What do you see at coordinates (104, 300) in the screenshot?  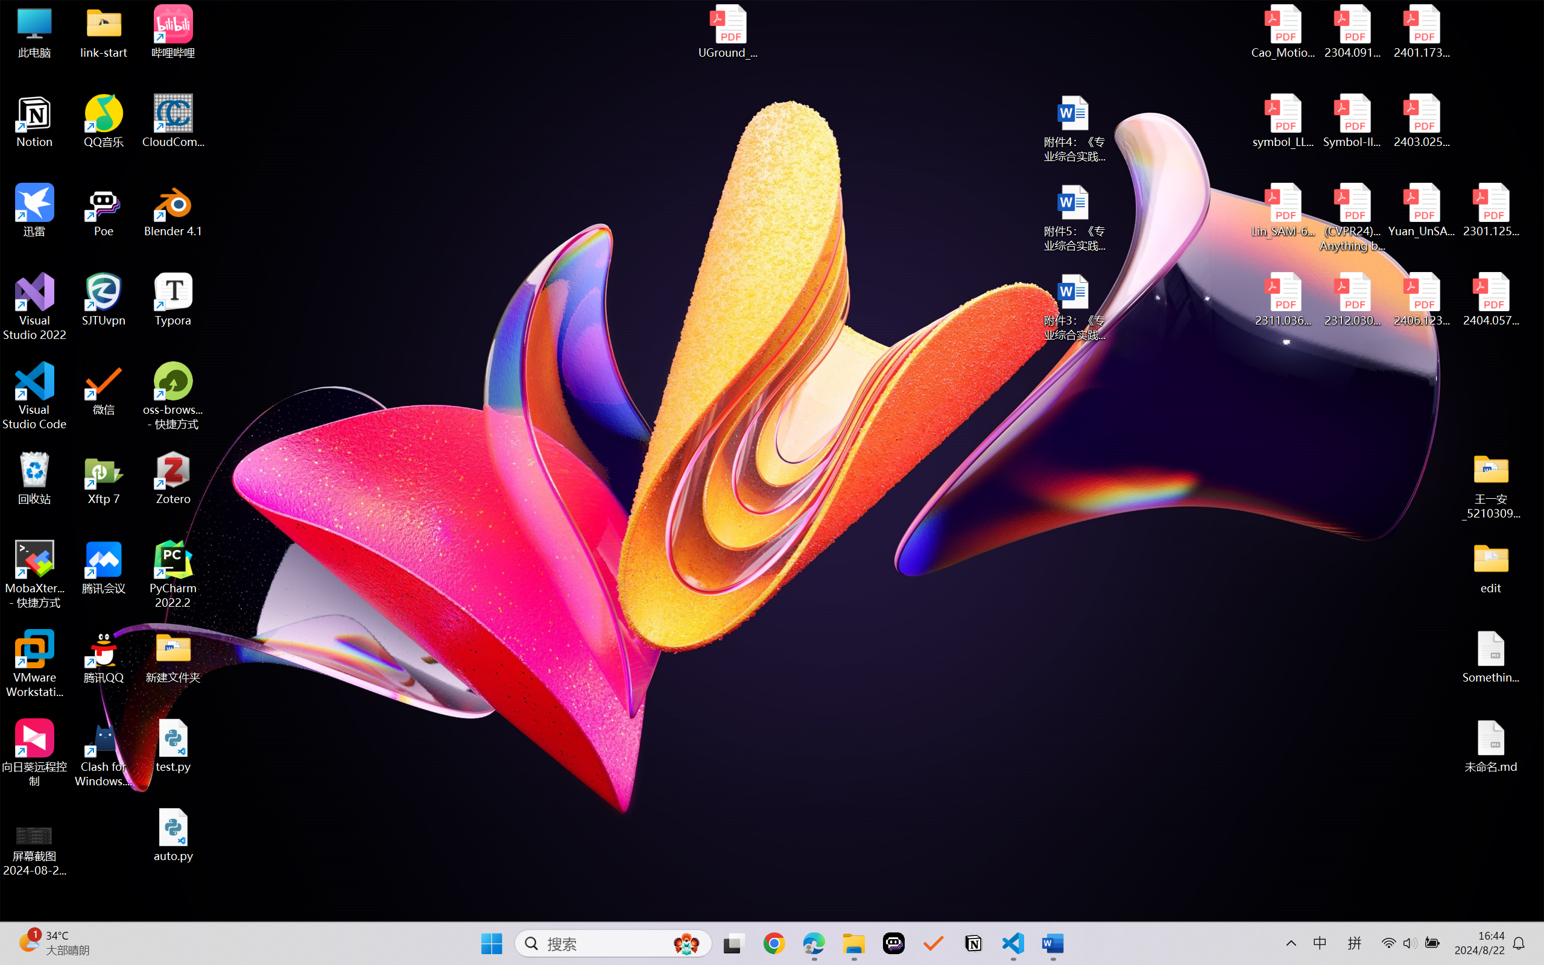 I see `SJTUvpn` at bounding box center [104, 300].